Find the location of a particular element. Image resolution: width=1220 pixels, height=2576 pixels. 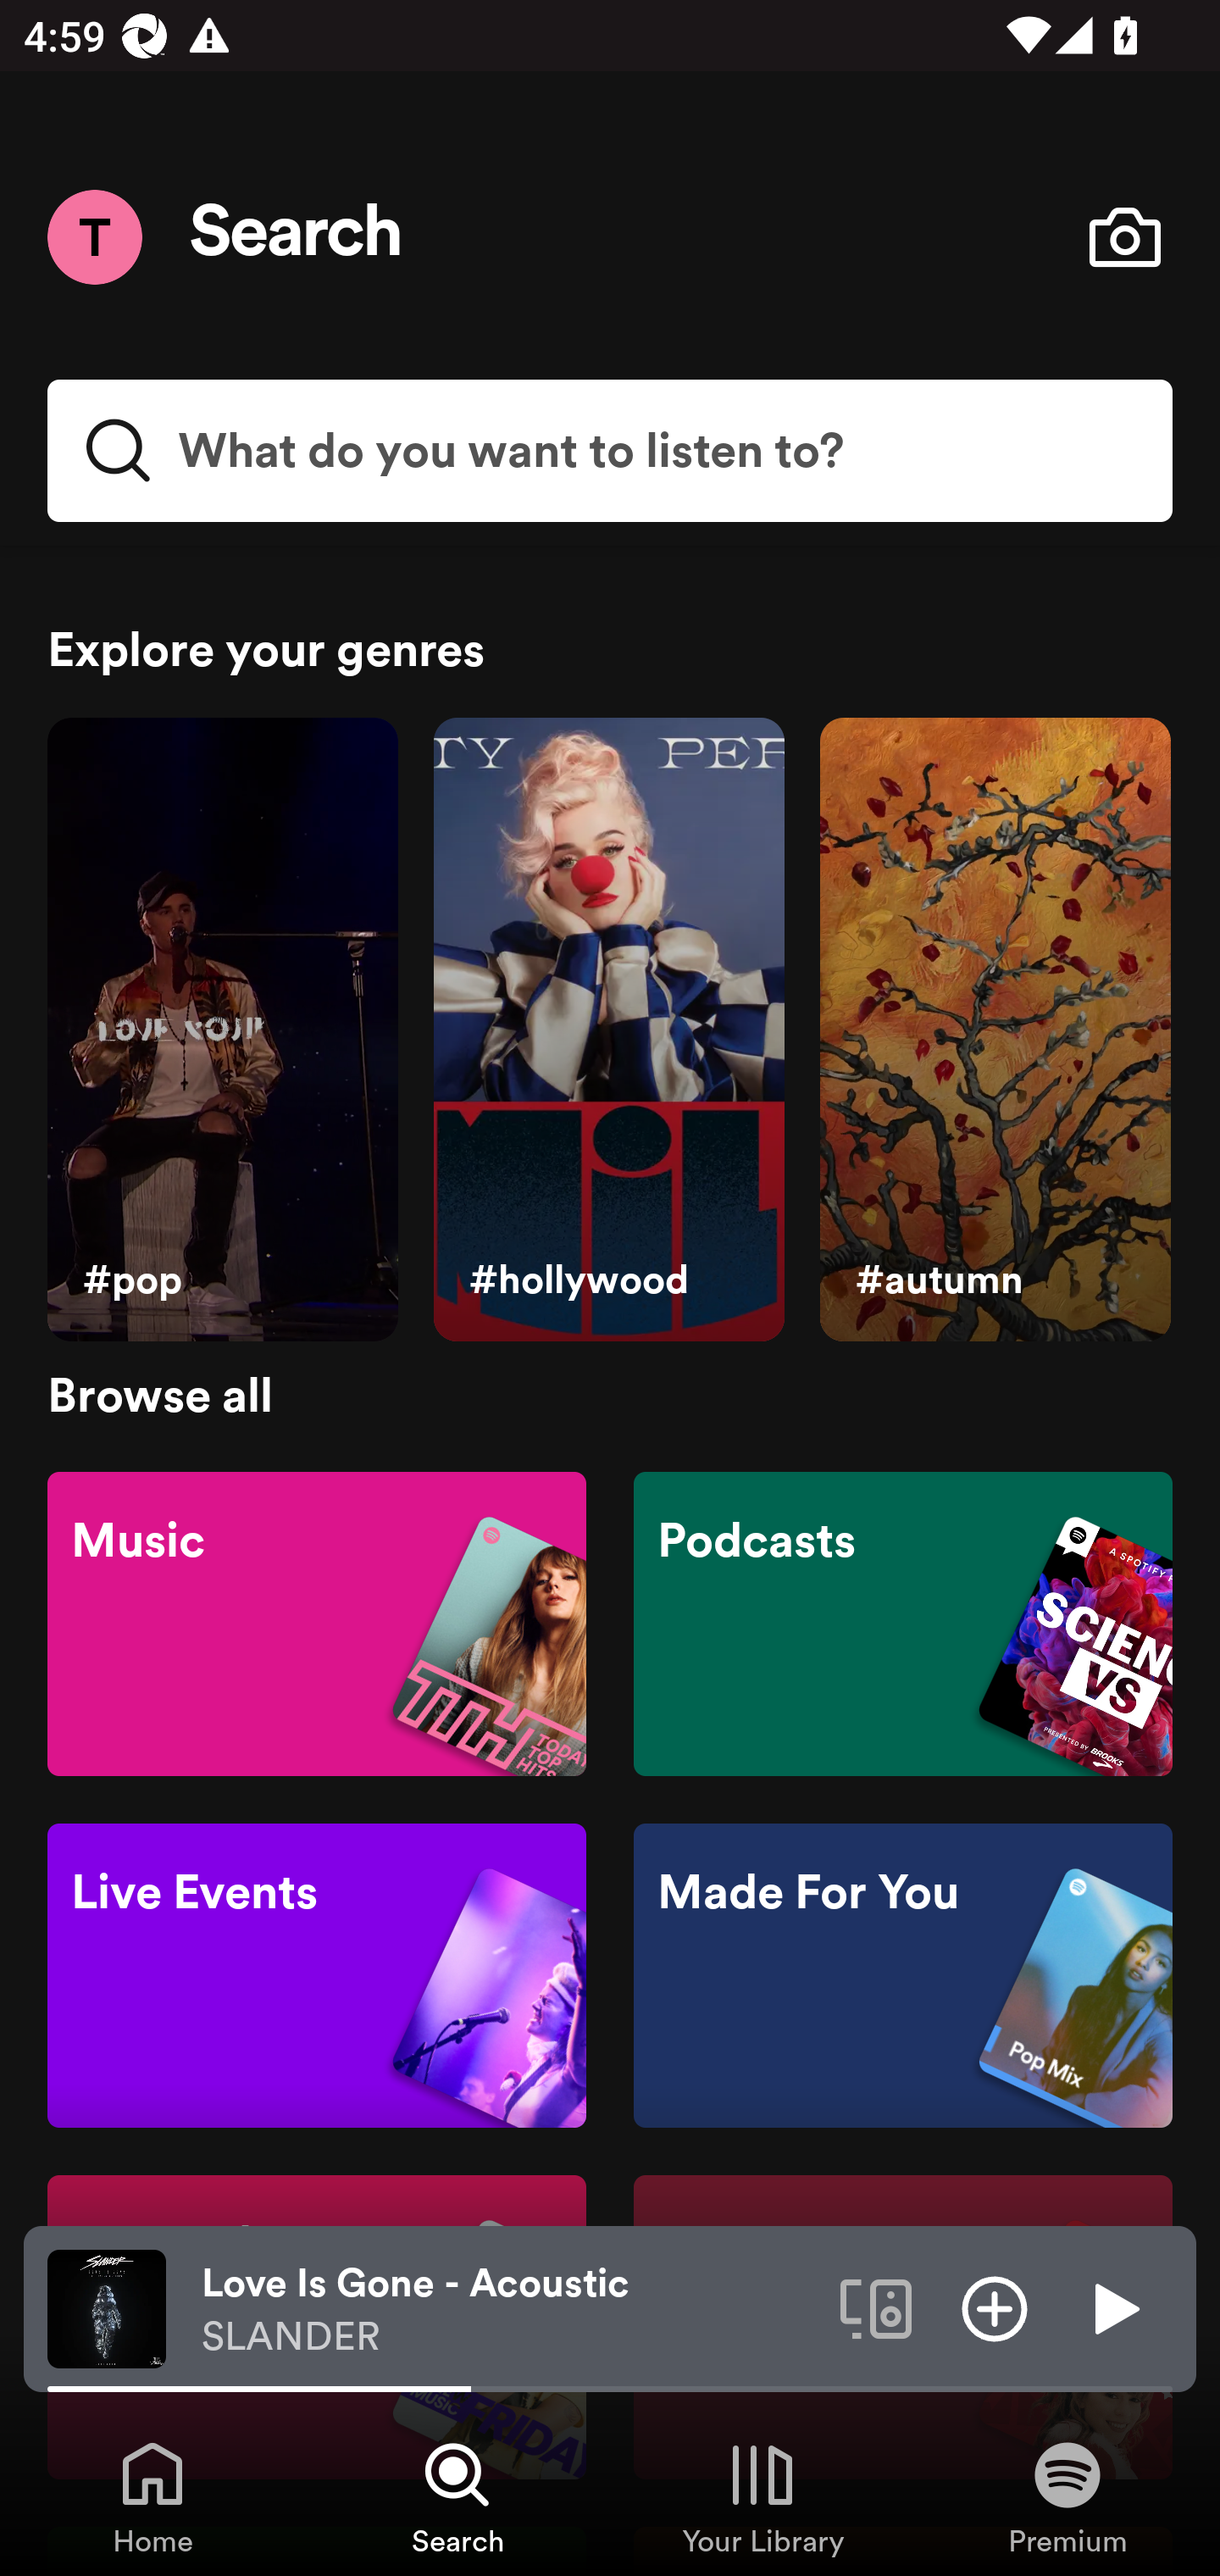

Search is located at coordinates (297, 237).